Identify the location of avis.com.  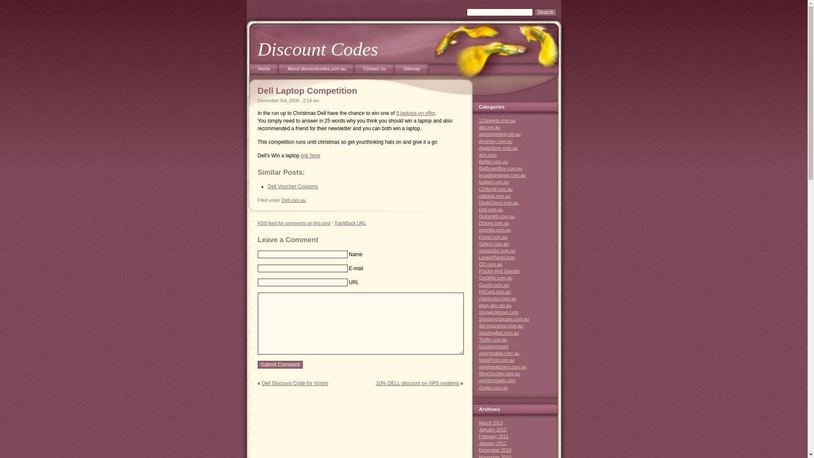
(488, 155).